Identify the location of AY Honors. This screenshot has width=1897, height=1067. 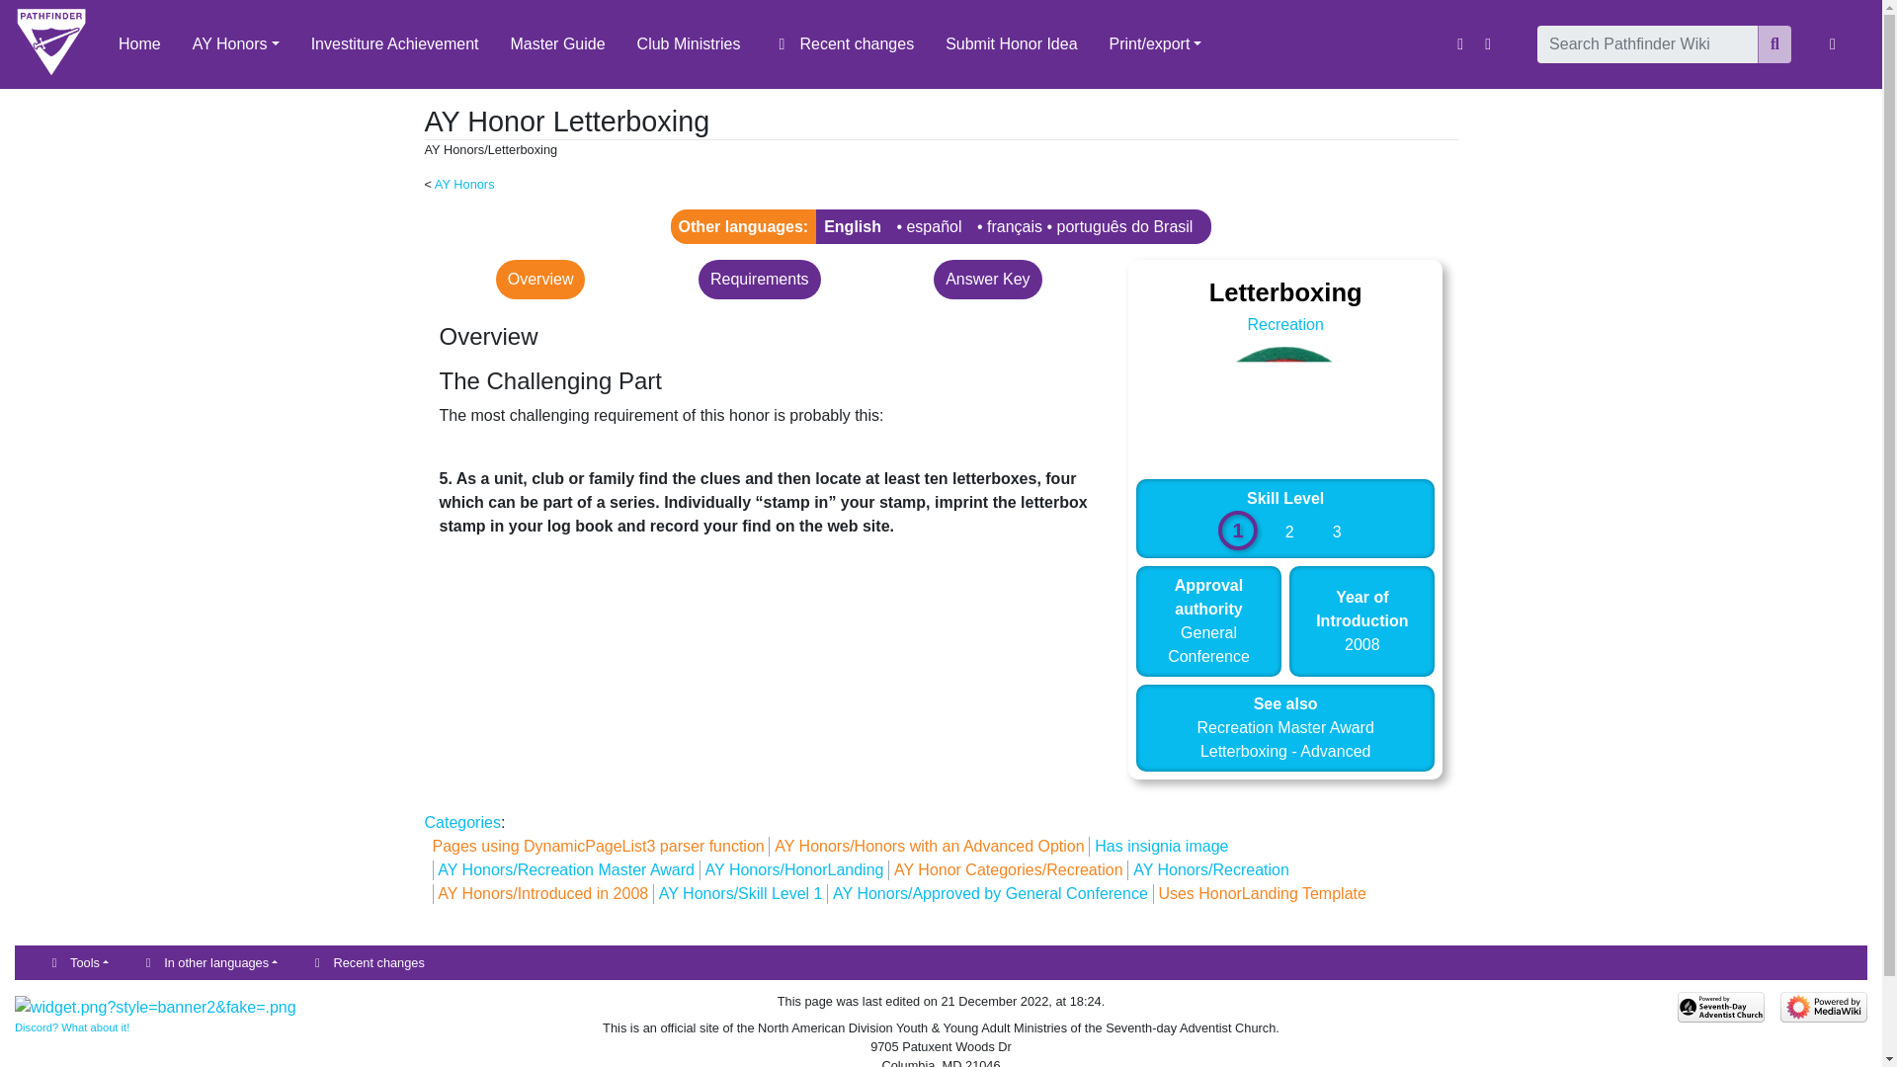
(464, 184).